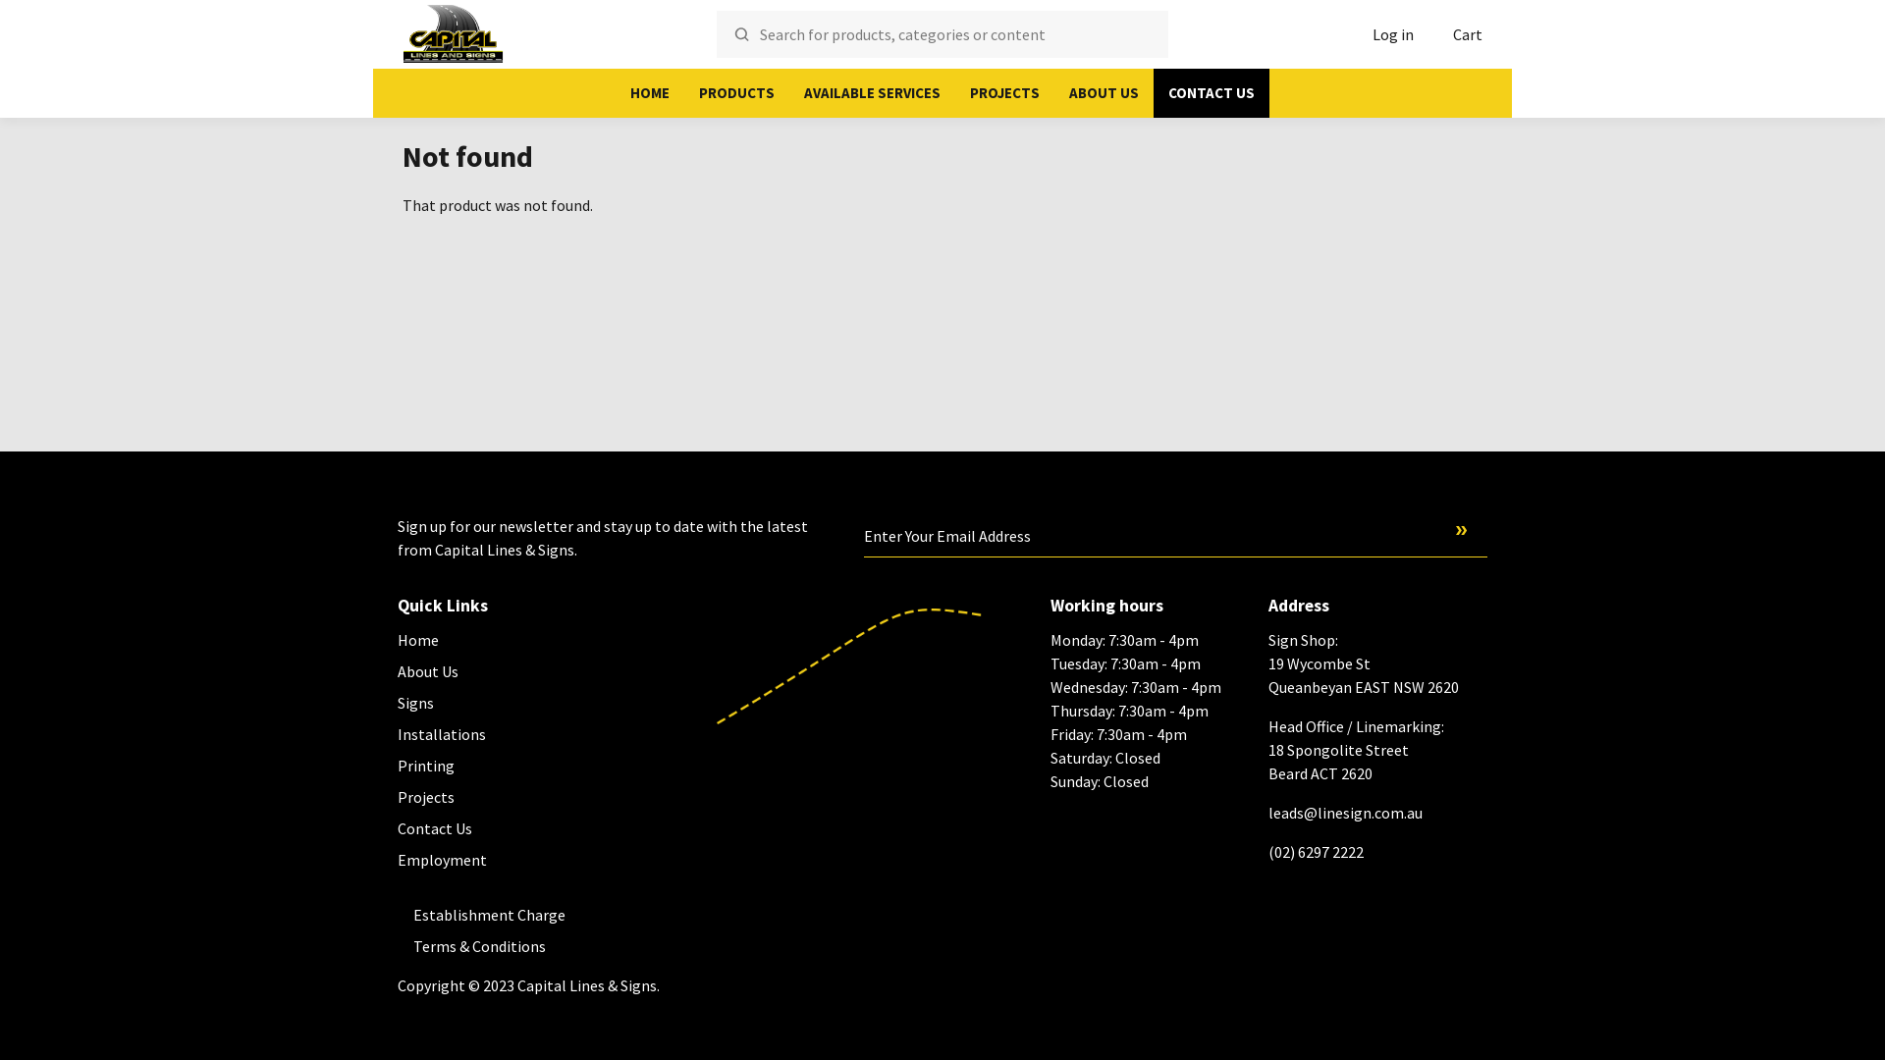 This screenshot has width=1885, height=1060. Describe the element at coordinates (426, 797) in the screenshot. I see `Projects` at that location.